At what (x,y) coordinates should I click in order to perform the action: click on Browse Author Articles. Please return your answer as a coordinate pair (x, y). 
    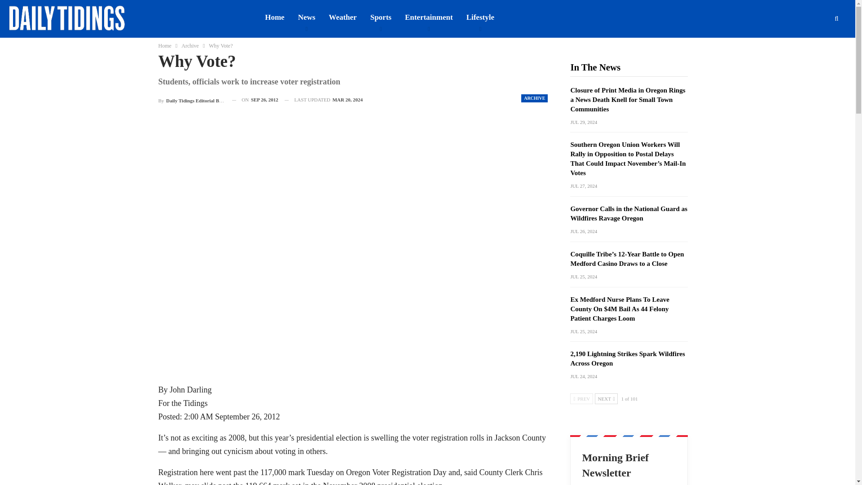
    Looking at the image, I should click on (191, 100).